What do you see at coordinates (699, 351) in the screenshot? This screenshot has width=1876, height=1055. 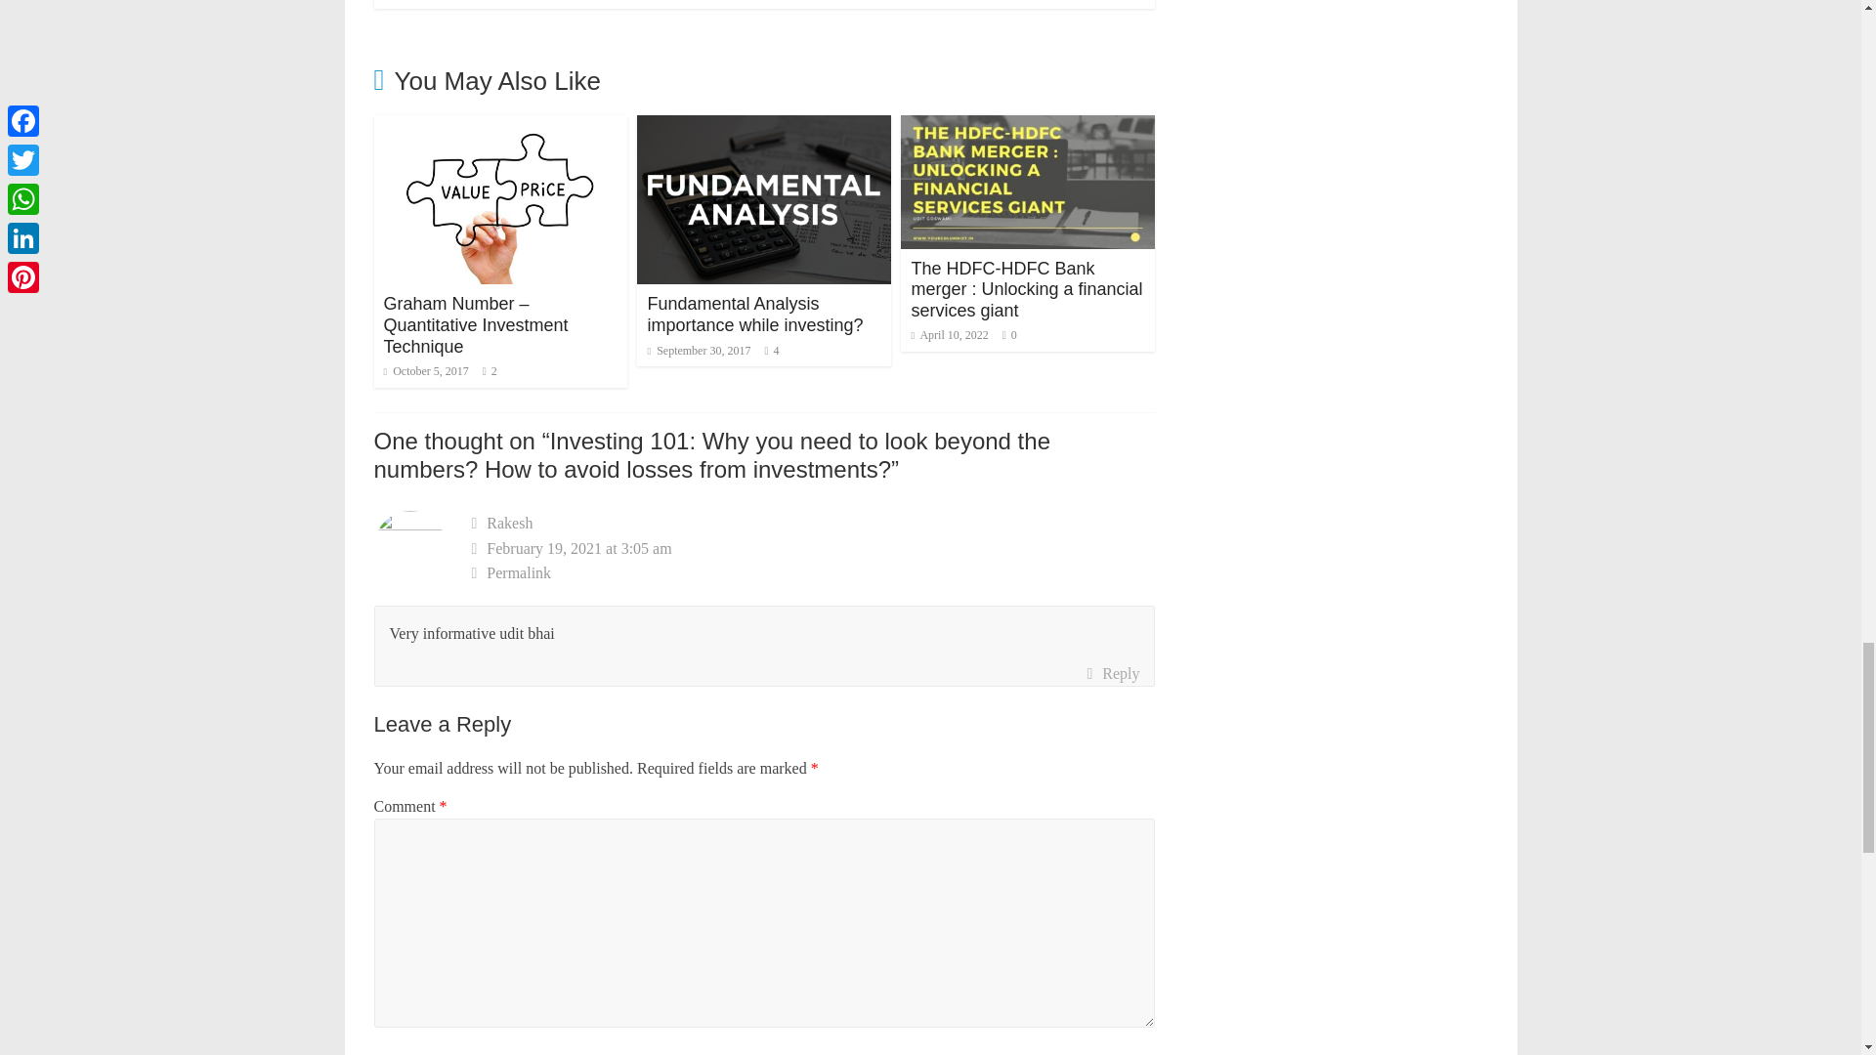 I see `3:59 pm` at bounding box center [699, 351].